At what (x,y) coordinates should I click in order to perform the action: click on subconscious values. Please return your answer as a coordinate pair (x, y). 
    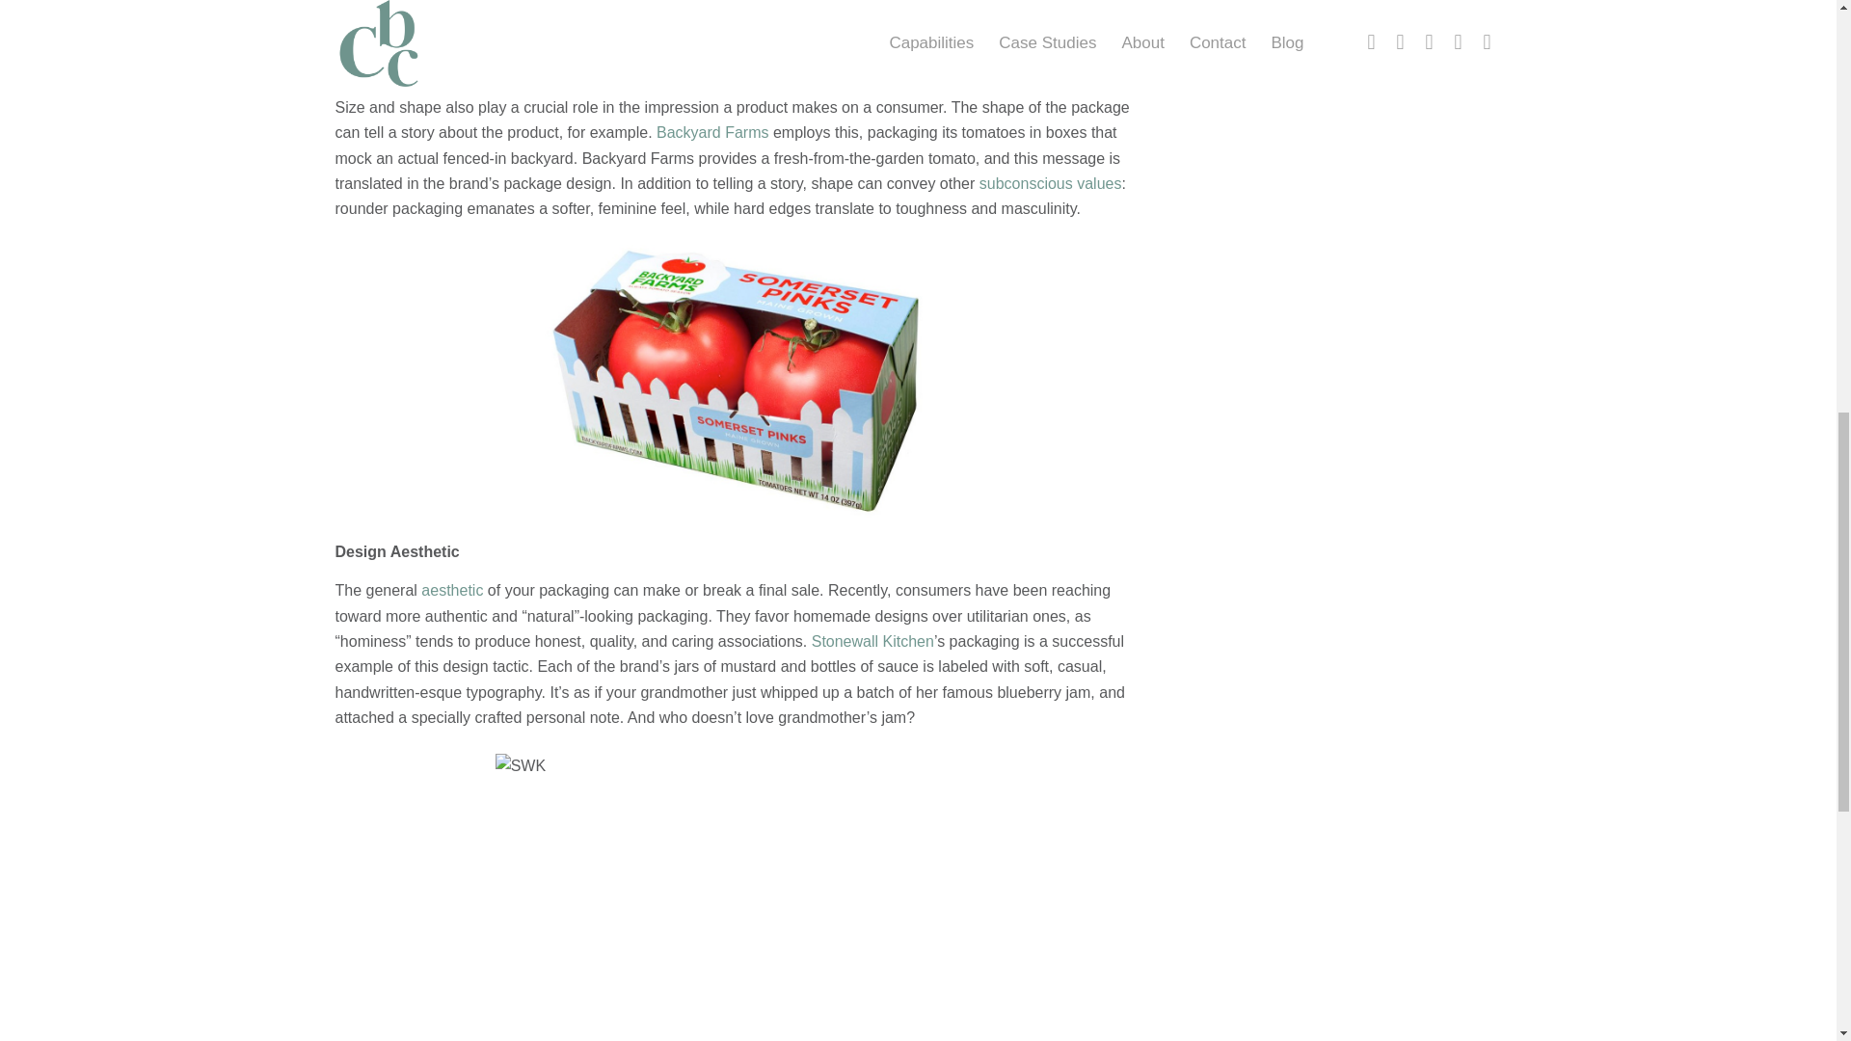
    Looking at the image, I should click on (1050, 183).